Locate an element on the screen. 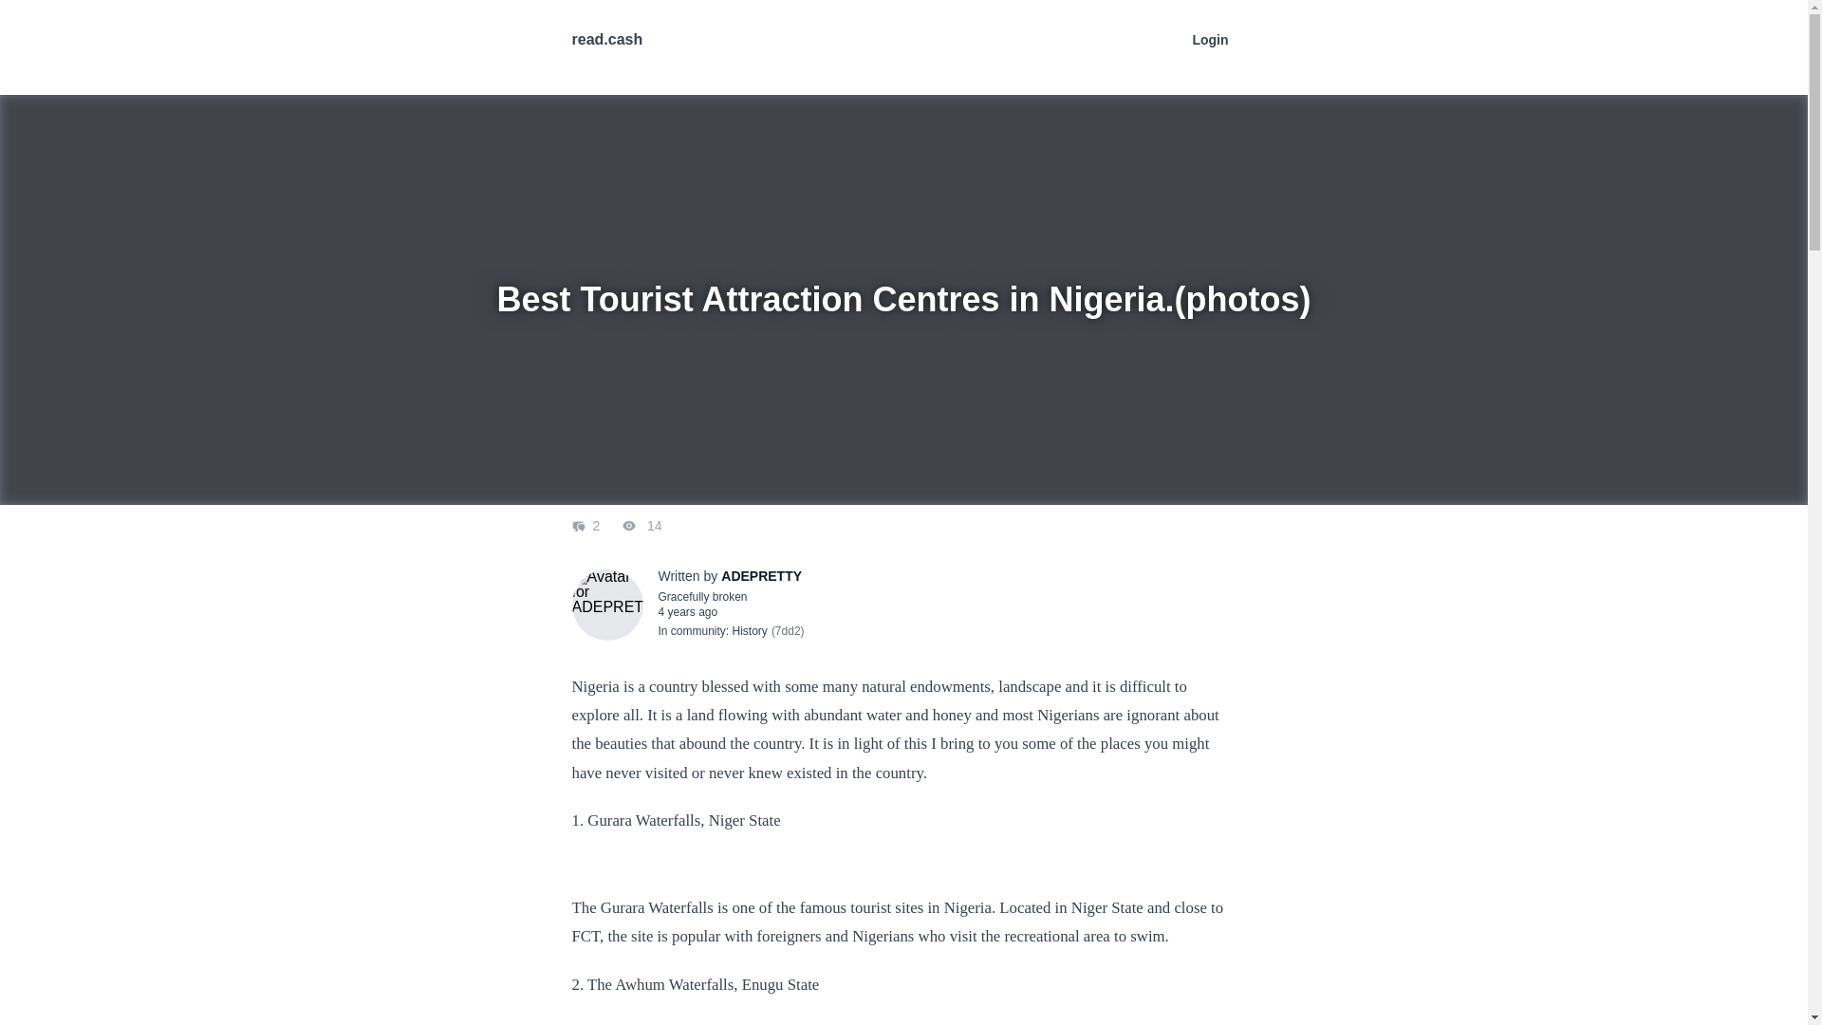 The width and height of the screenshot is (1822, 1025). 2 is located at coordinates (586, 526).